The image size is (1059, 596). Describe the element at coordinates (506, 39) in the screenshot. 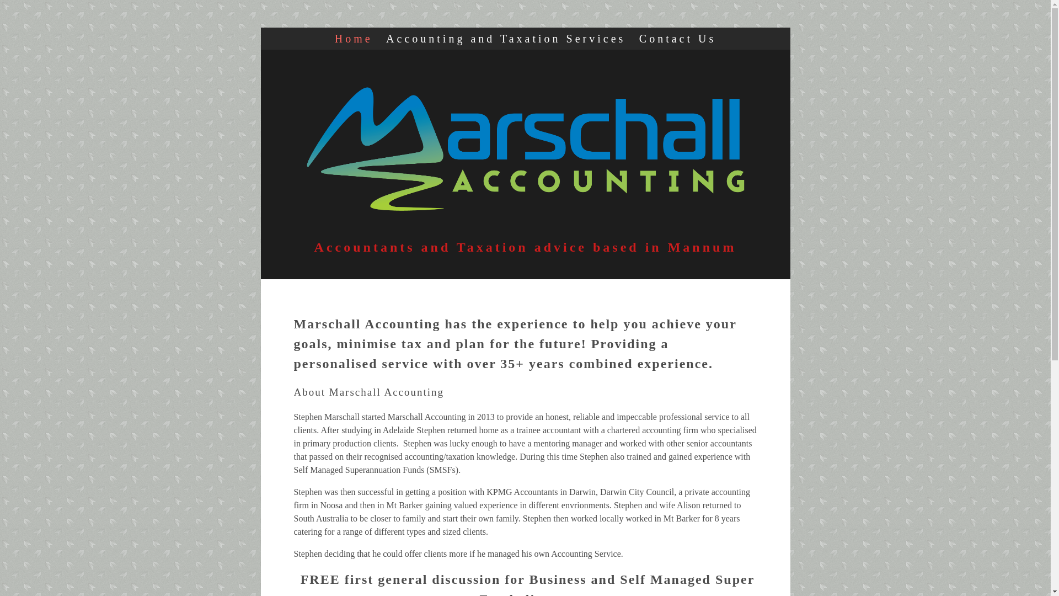

I see `Accounting and Taxation Services` at that location.